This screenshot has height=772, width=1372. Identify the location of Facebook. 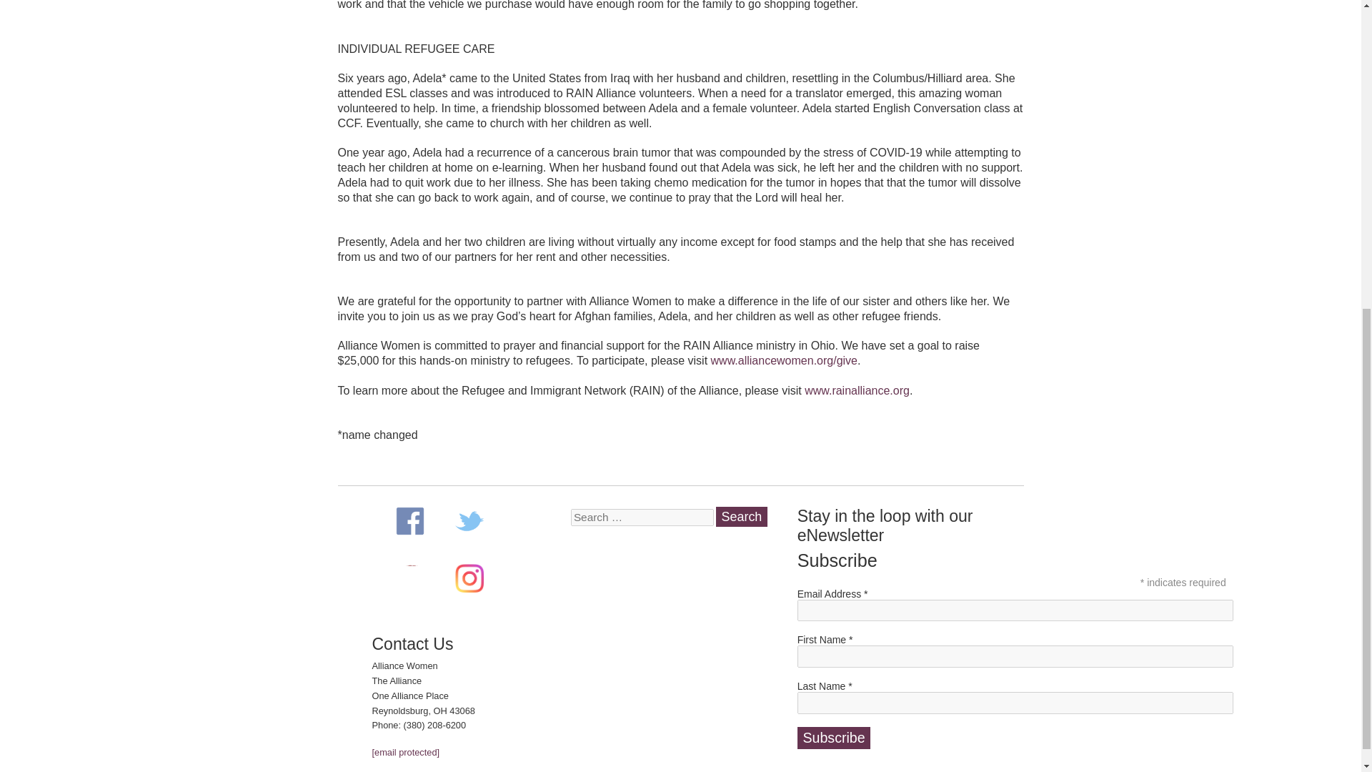
(410, 520).